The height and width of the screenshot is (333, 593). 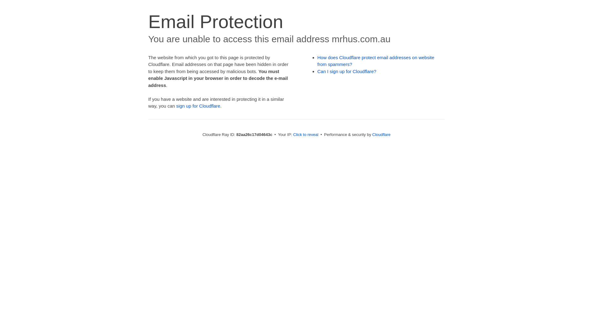 What do you see at coordinates (381, 134) in the screenshot?
I see `Cloudflare` at bounding box center [381, 134].